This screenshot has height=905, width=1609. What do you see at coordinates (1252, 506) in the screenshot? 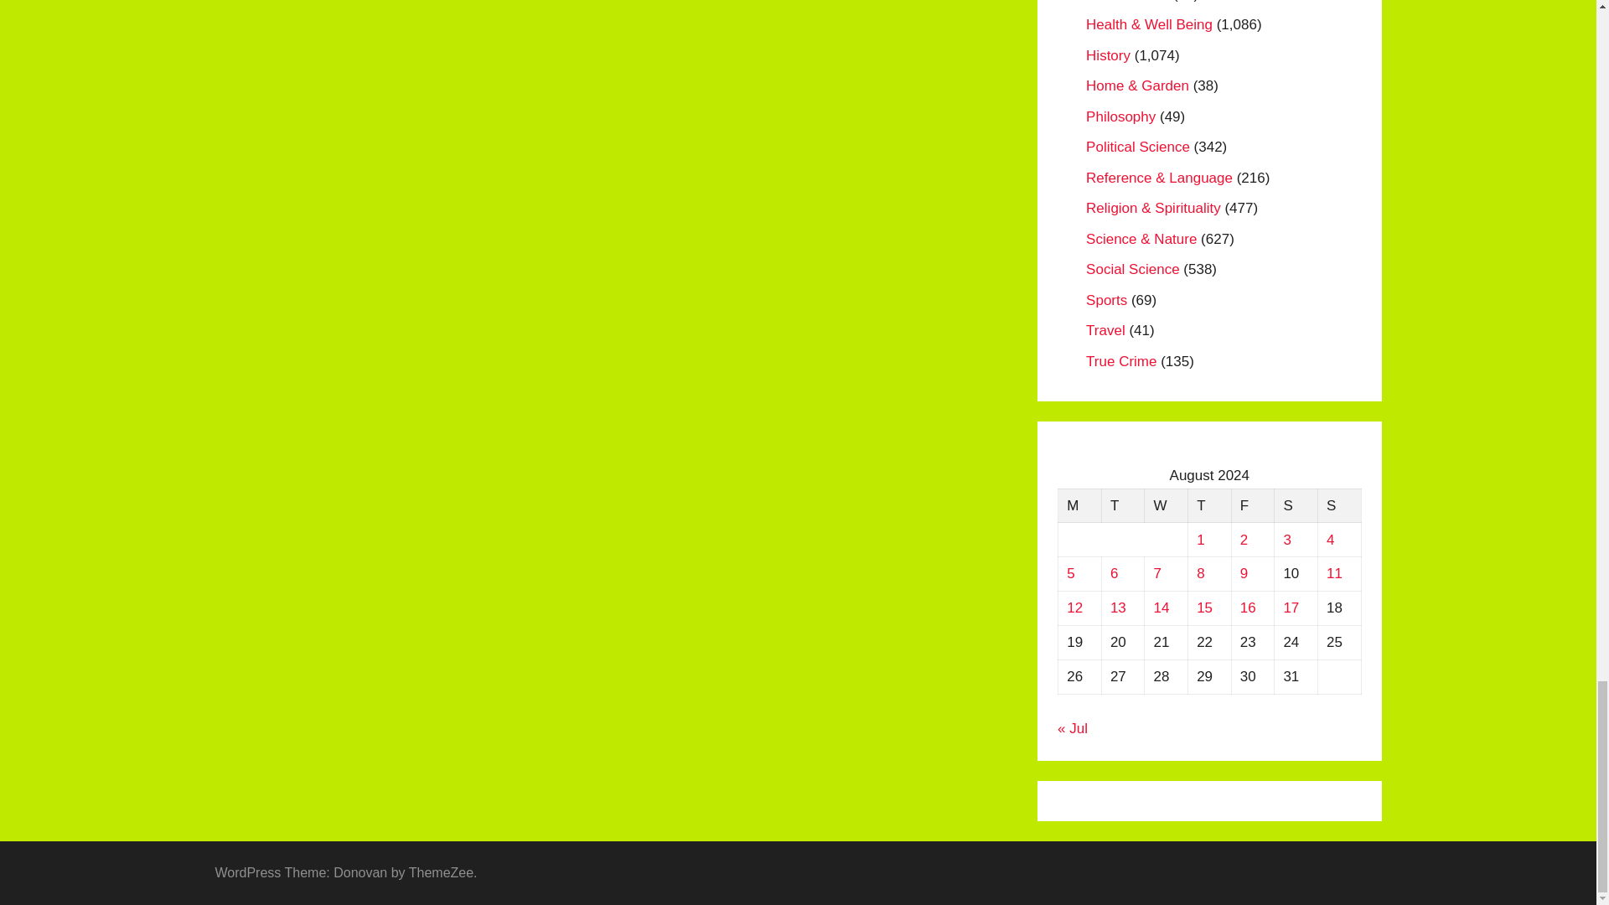
I see `Friday` at bounding box center [1252, 506].